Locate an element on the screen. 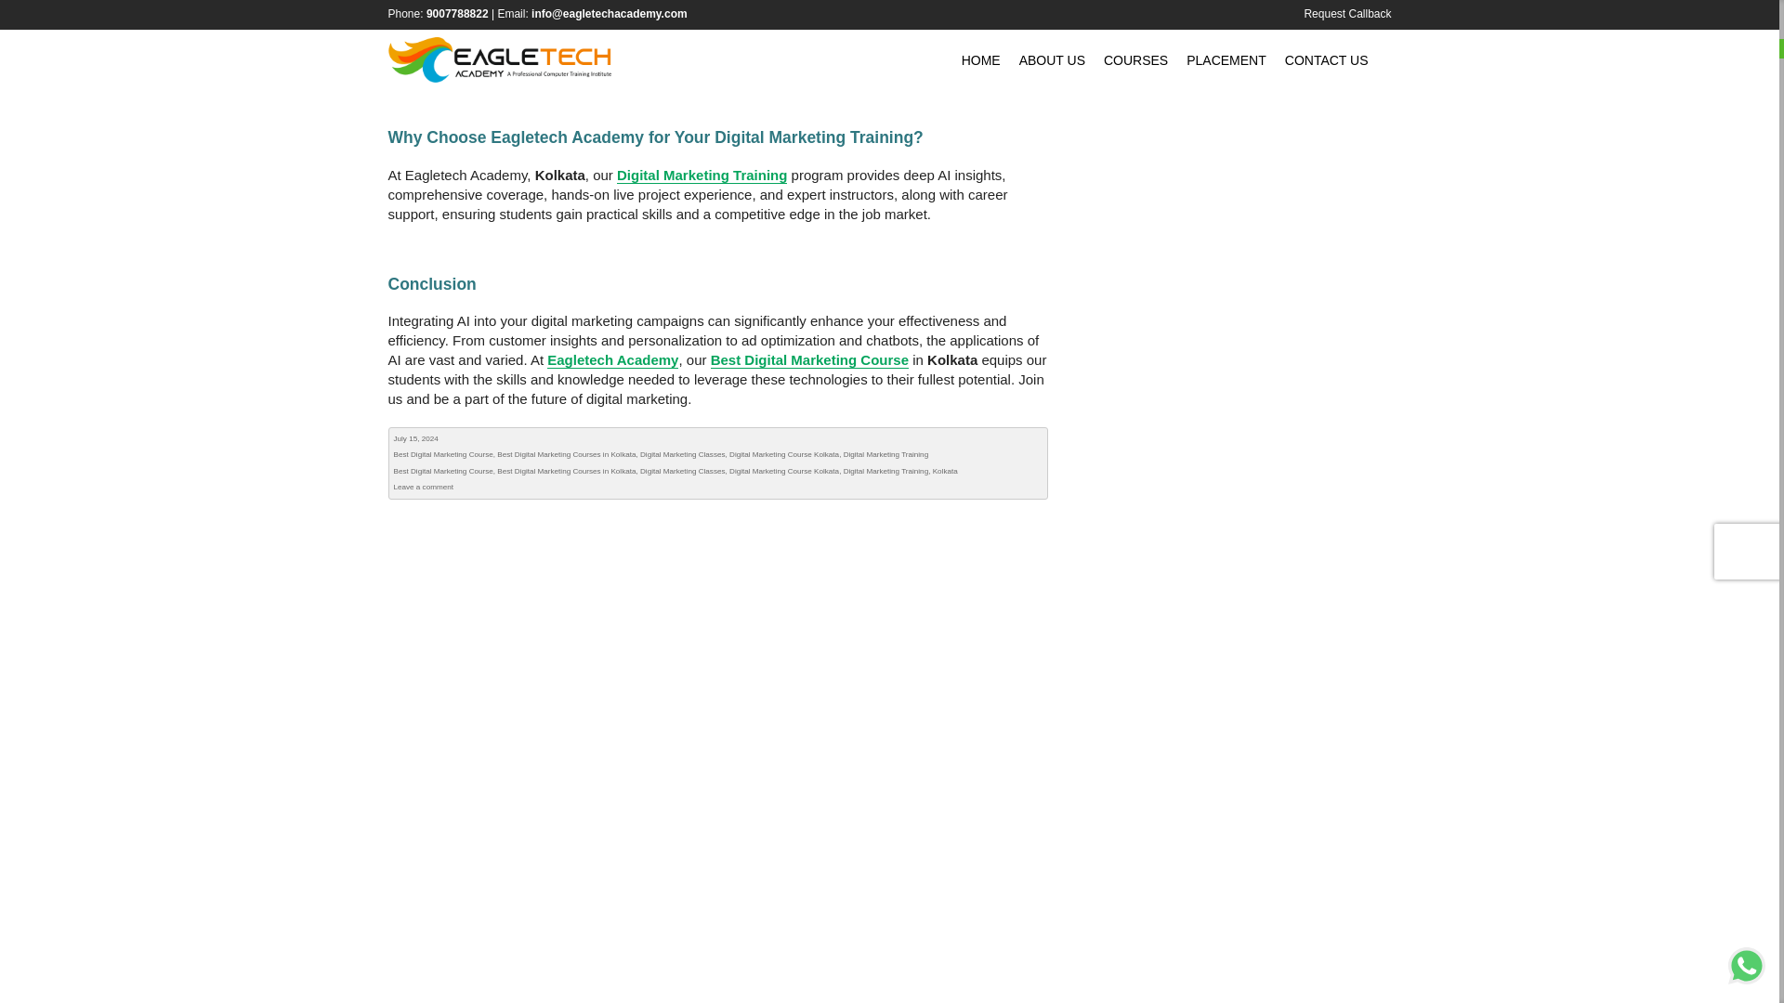  Digital Marketing Classes is located at coordinates (683, 453).